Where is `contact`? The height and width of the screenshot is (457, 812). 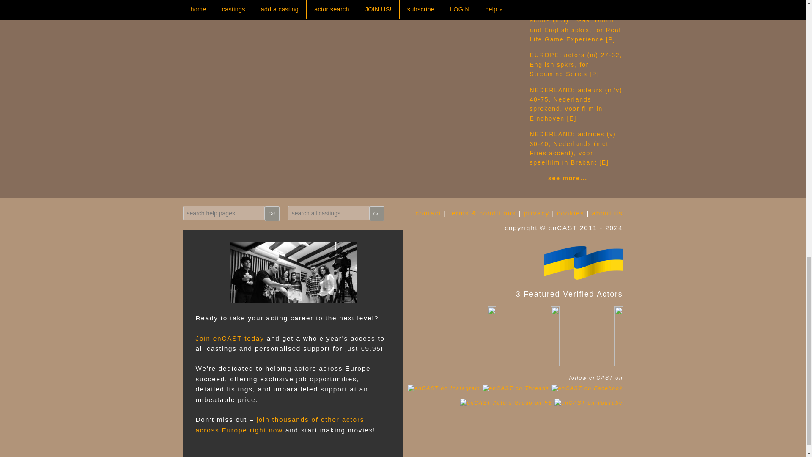
contact is located at coordinates (428, 212).